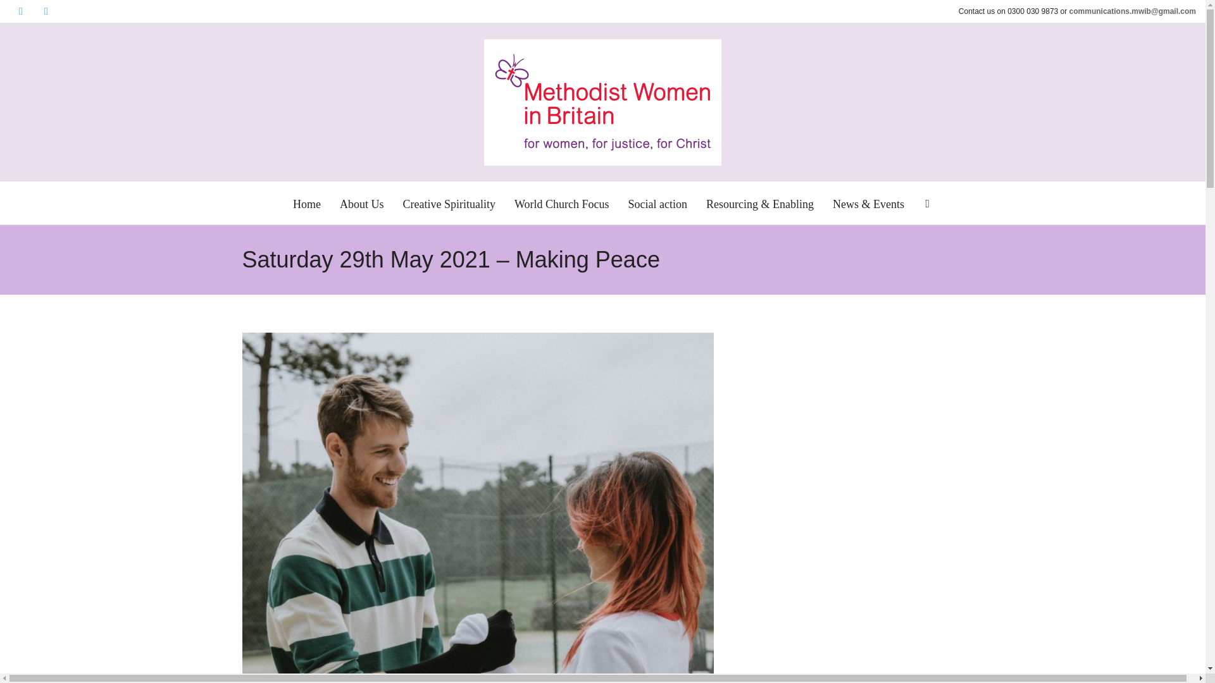 Image resolution: width=1215 pixels, height=683 pixels. What do you see at coordinates (448, 204) in the screenshot?
I see `Creative Spirituality` at bounding box center [448, 204].